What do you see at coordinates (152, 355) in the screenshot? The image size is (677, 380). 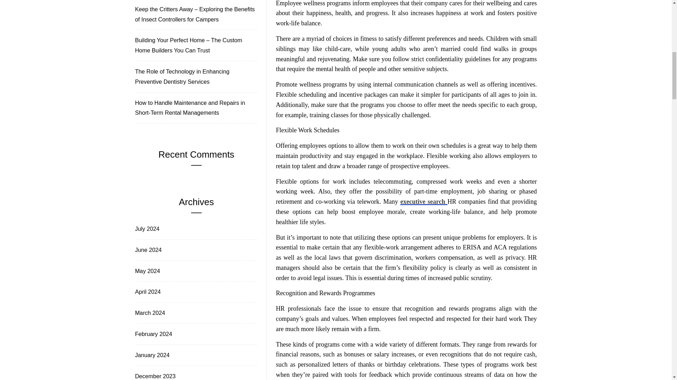 I see `January 2024` at bounding box center [152, 355].